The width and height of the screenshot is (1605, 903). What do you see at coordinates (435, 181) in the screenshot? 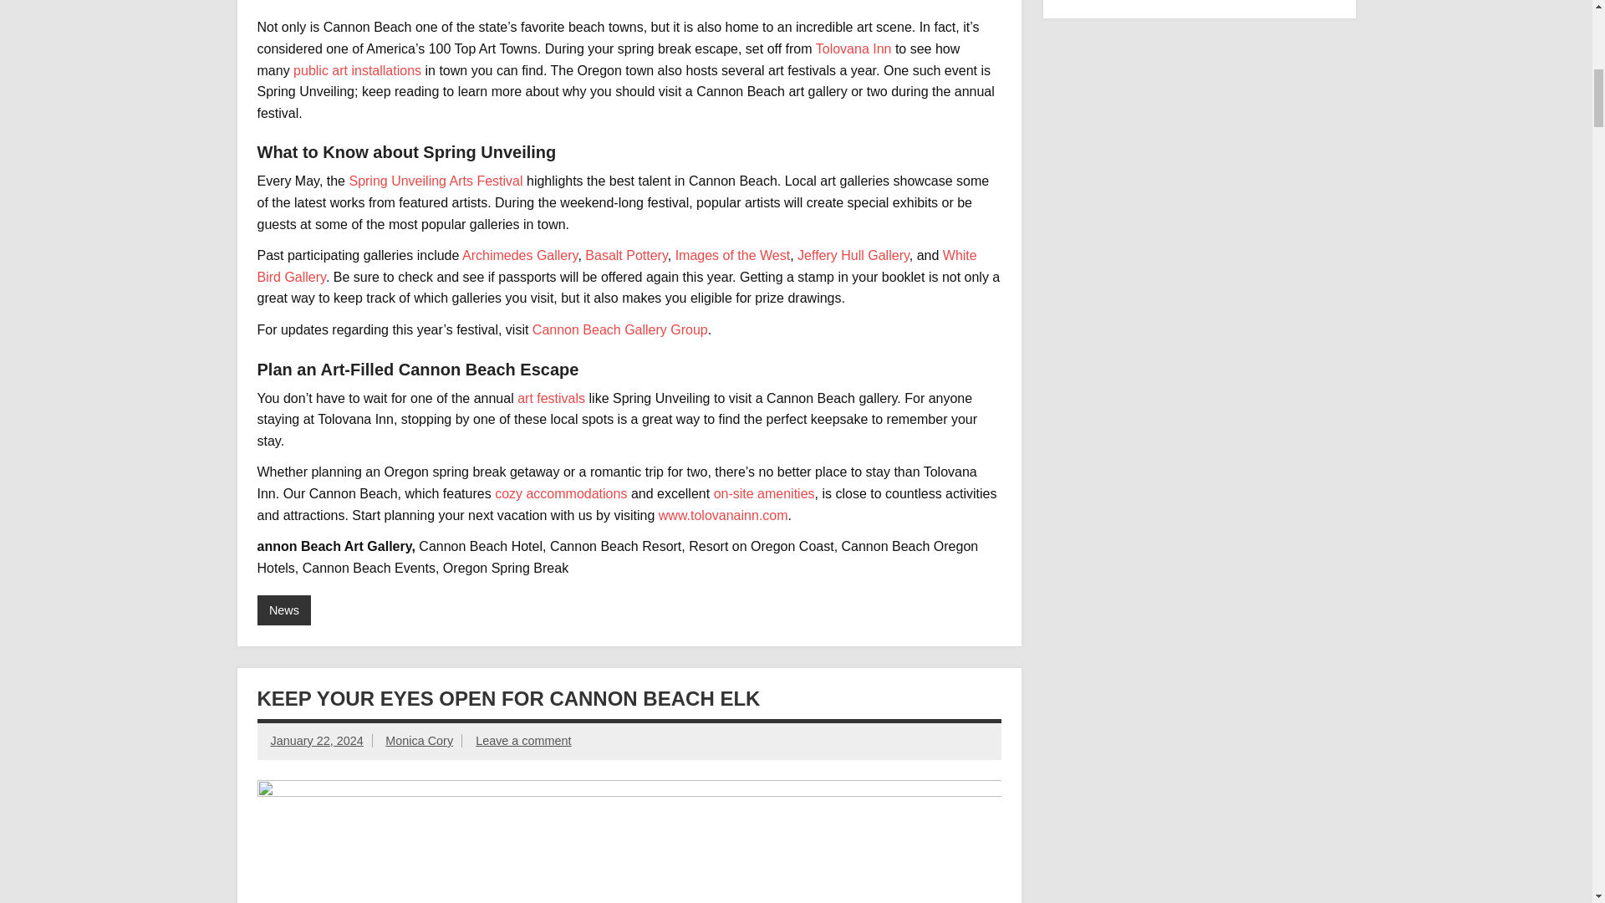
I see `Spring Unveiling Arts Festival` at bounding box center [435, 181].